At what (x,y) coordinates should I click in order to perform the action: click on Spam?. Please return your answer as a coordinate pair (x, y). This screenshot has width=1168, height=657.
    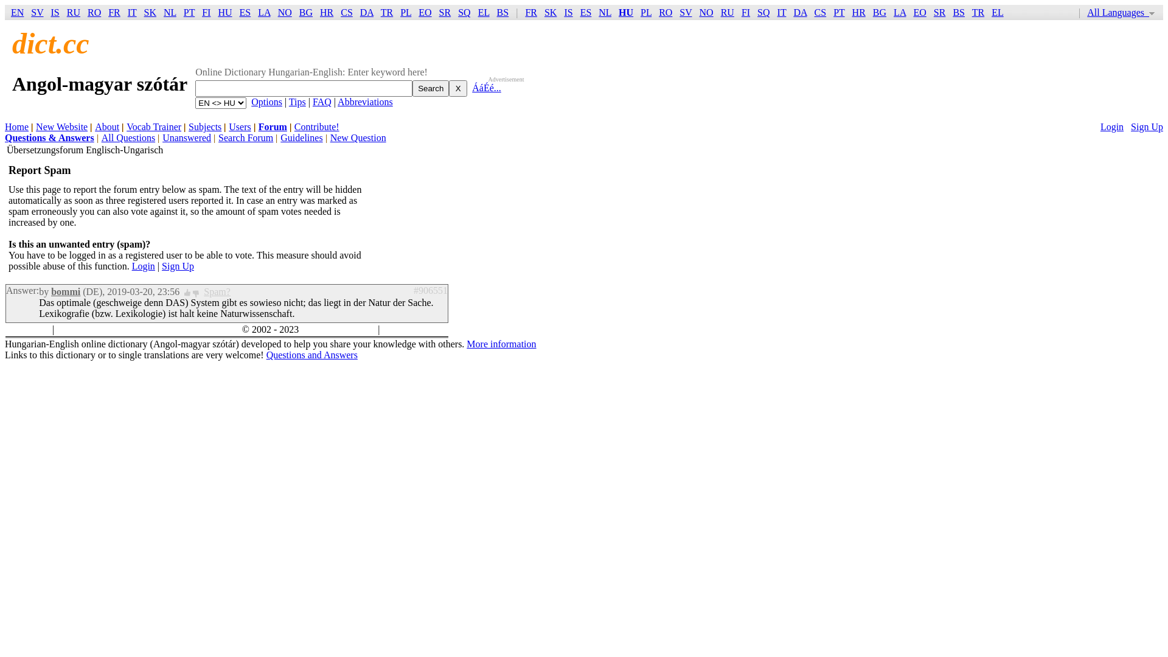
    Looking at the image, I should click on (217, 292).